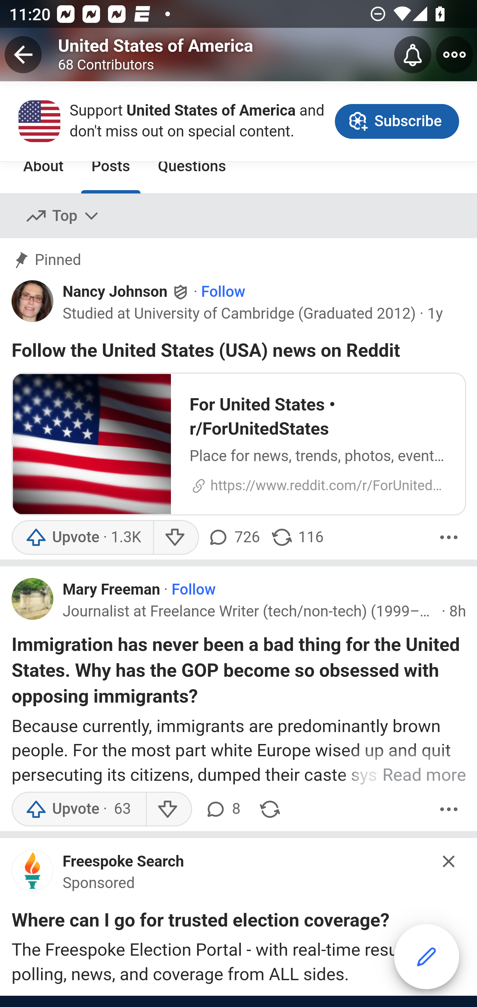 The image size is (477, 1007). What do you see at coordinates (235, 539) in the screenshot?
I see `726 comments` at bounding box center [235, 539].